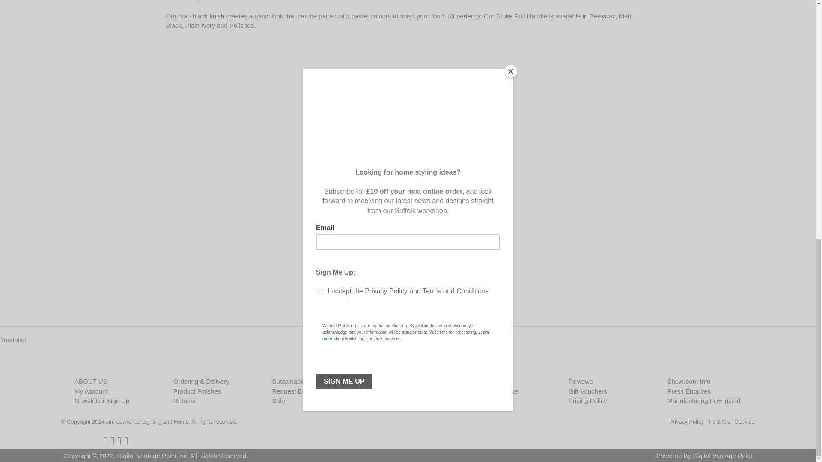  Describe the element at coordinates (105, 441) in the screenshot. I see `Follow us on Facebook` at that location.